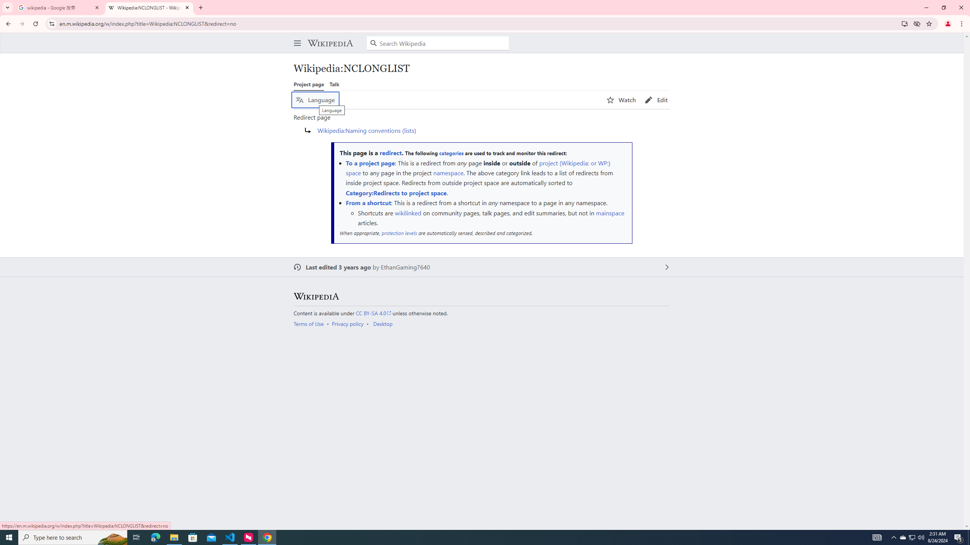 Image resolution: width=970 pixels, height=545 pixels. Describe the element at coordinates (315, 100) in the screenshot. I see `Language` at that location.